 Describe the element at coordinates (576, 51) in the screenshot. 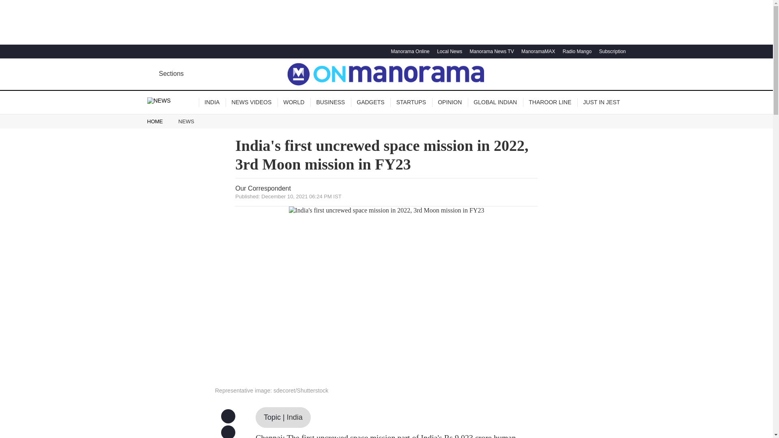

I see `Radio Mango` at that location.